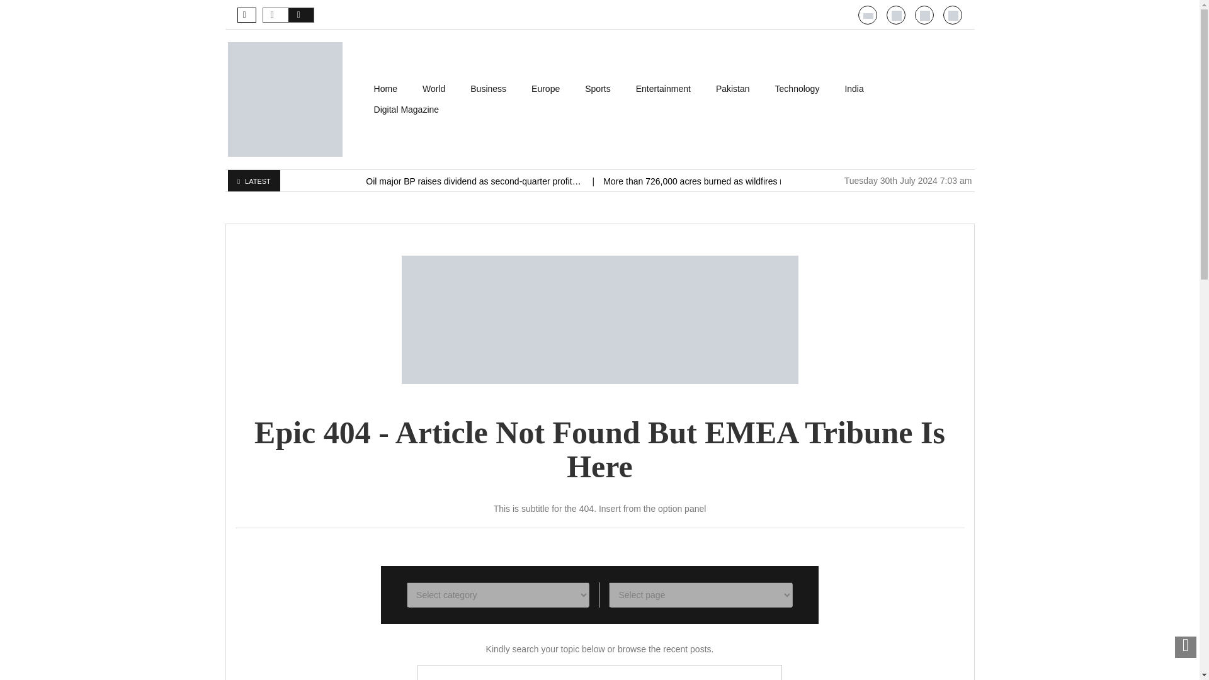 The height and width of the screenshot is (680, 1209). What do you see at coordinates (797, 89) in the screenshot?
I see `Technology` at bounding box center [797, 89].